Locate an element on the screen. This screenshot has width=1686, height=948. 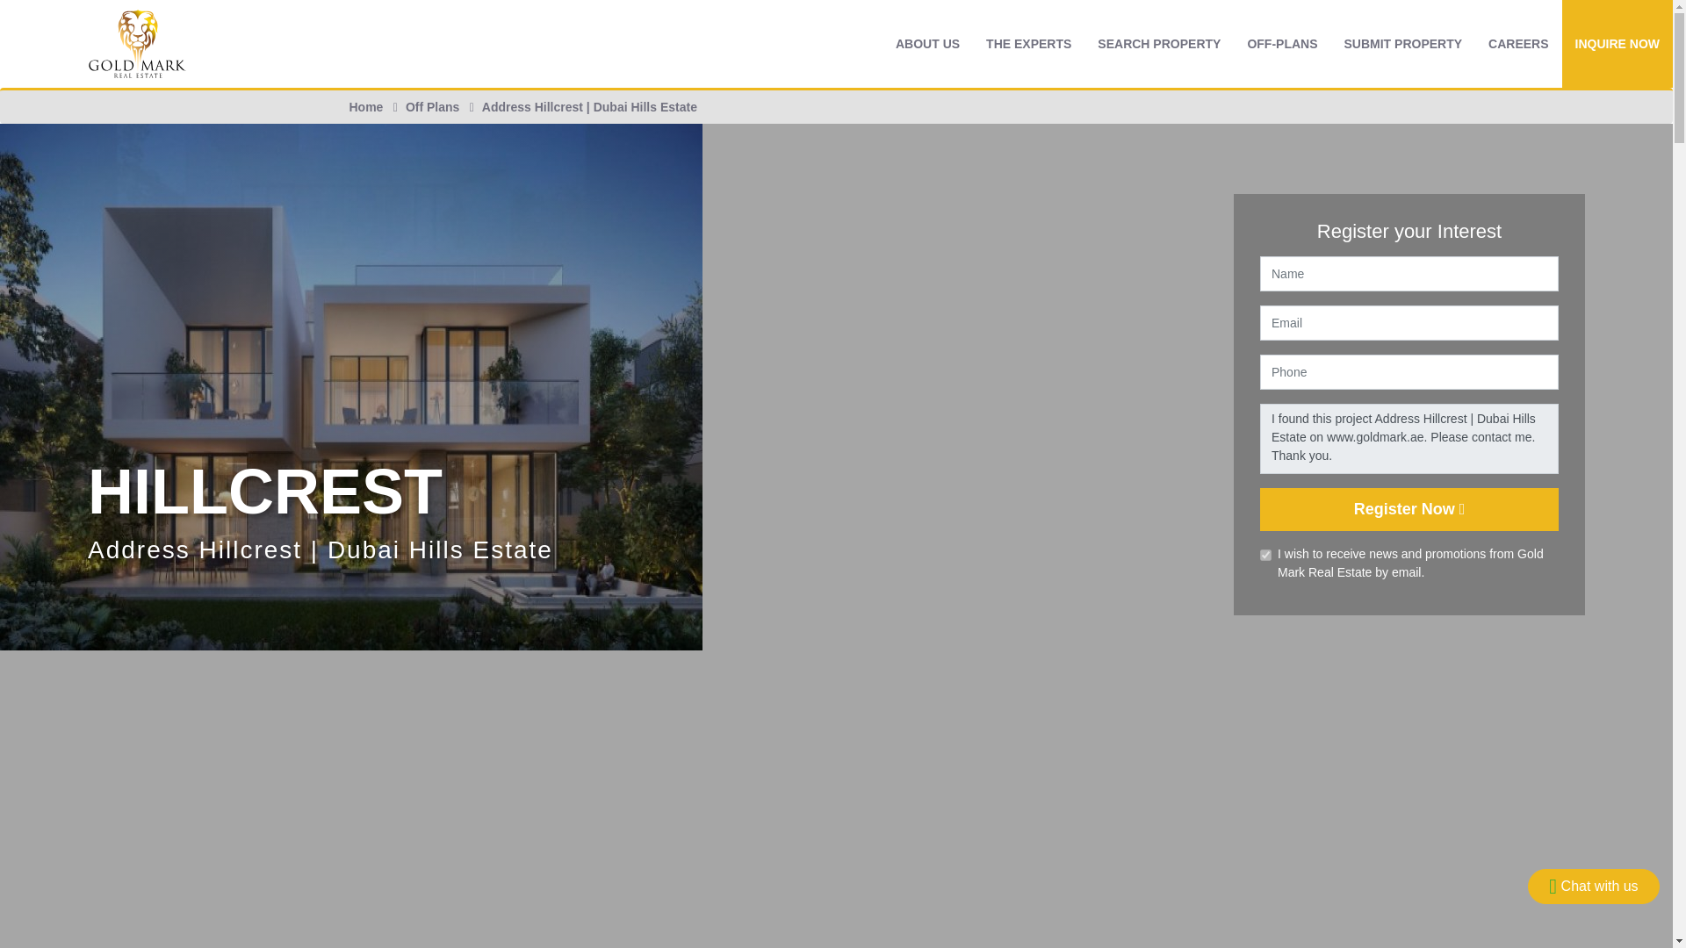
Home is located at coordinates (366, 107).